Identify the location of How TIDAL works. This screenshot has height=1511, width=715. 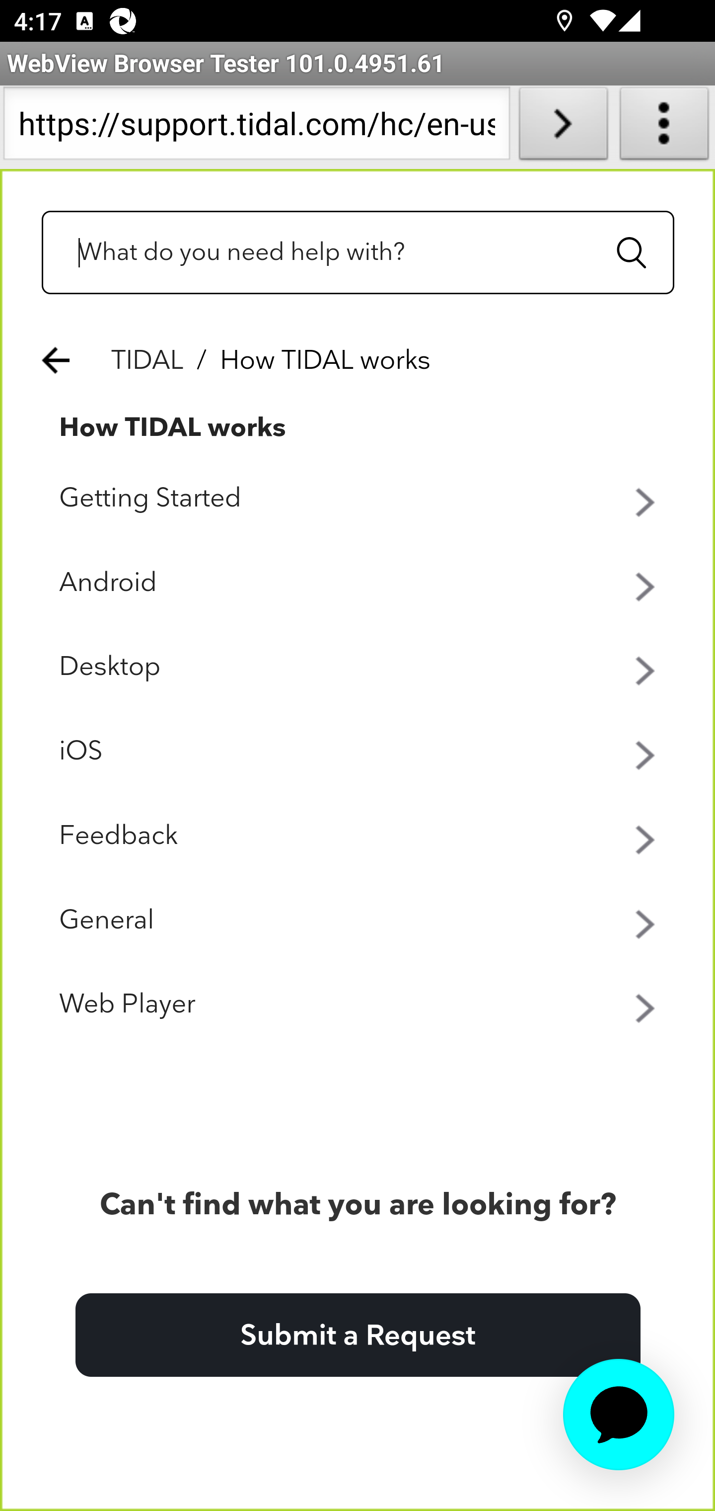
(173, 428).